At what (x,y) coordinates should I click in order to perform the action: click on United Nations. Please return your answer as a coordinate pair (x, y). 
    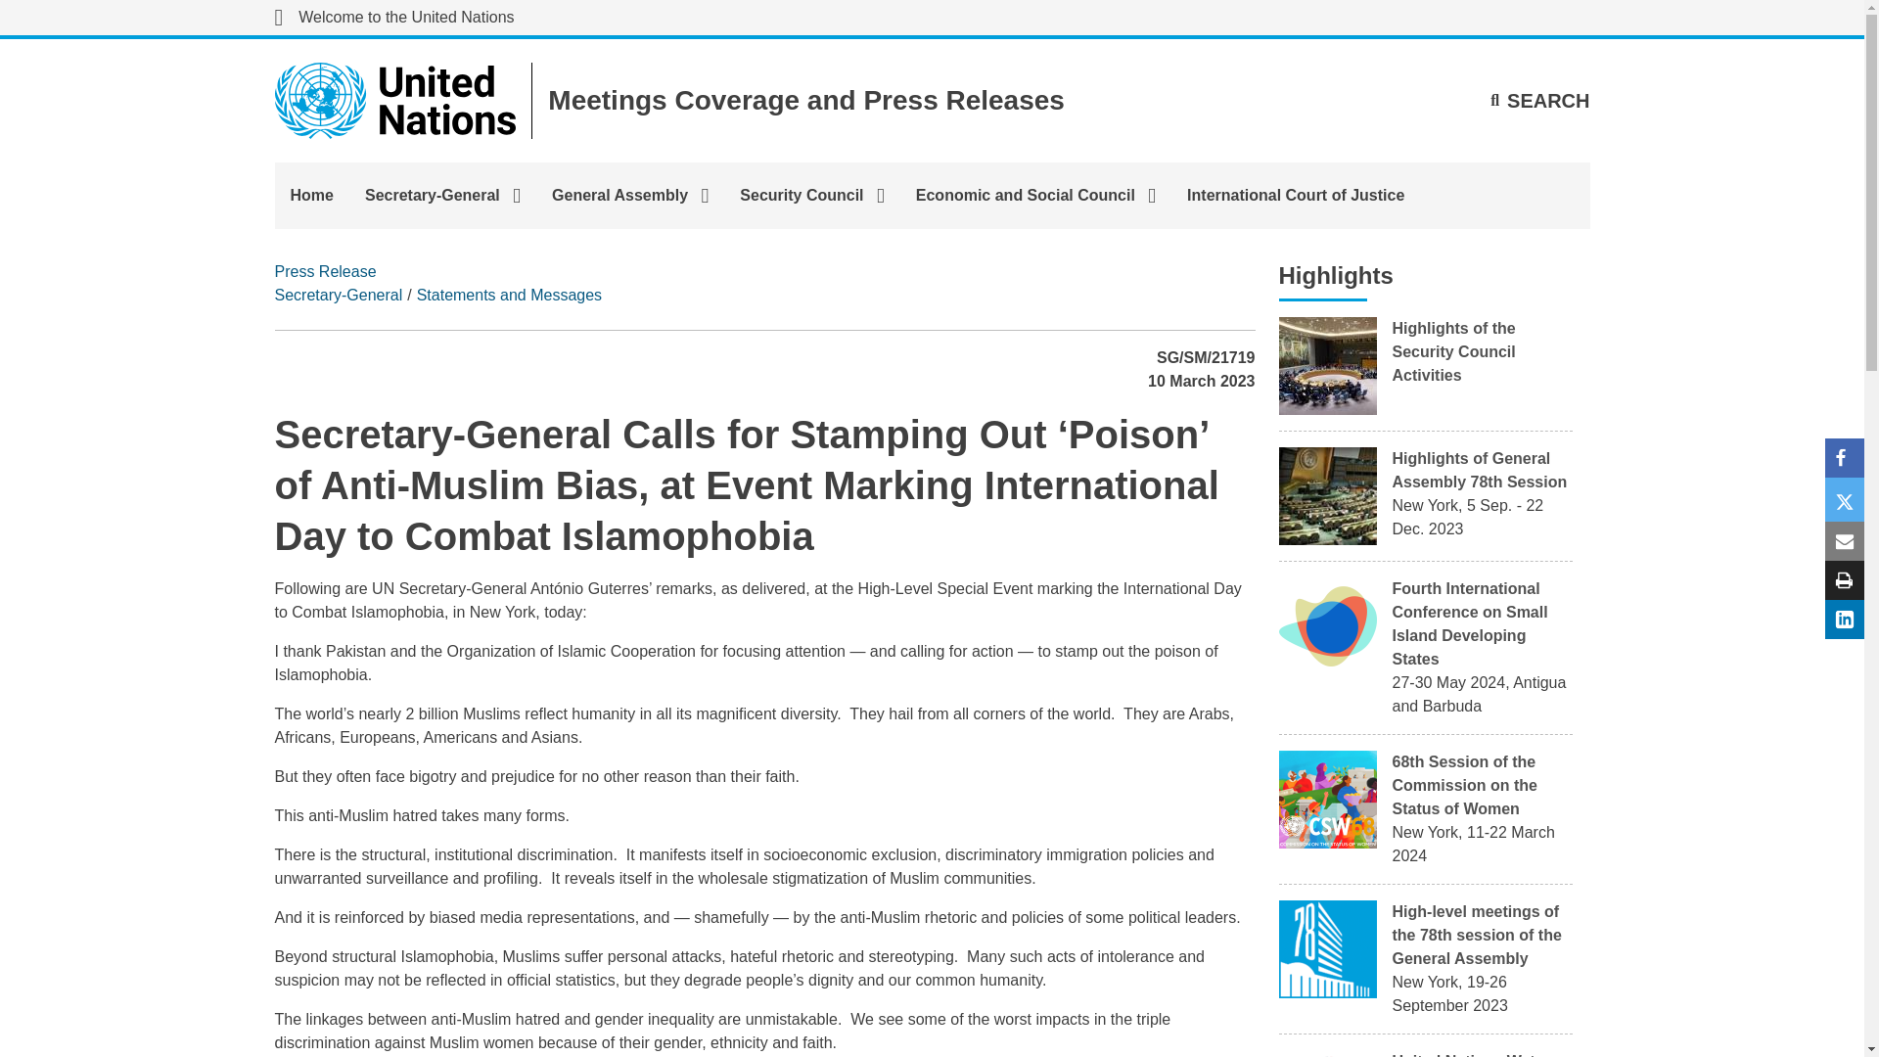
    Looking at the image, I should click on (394, 99).